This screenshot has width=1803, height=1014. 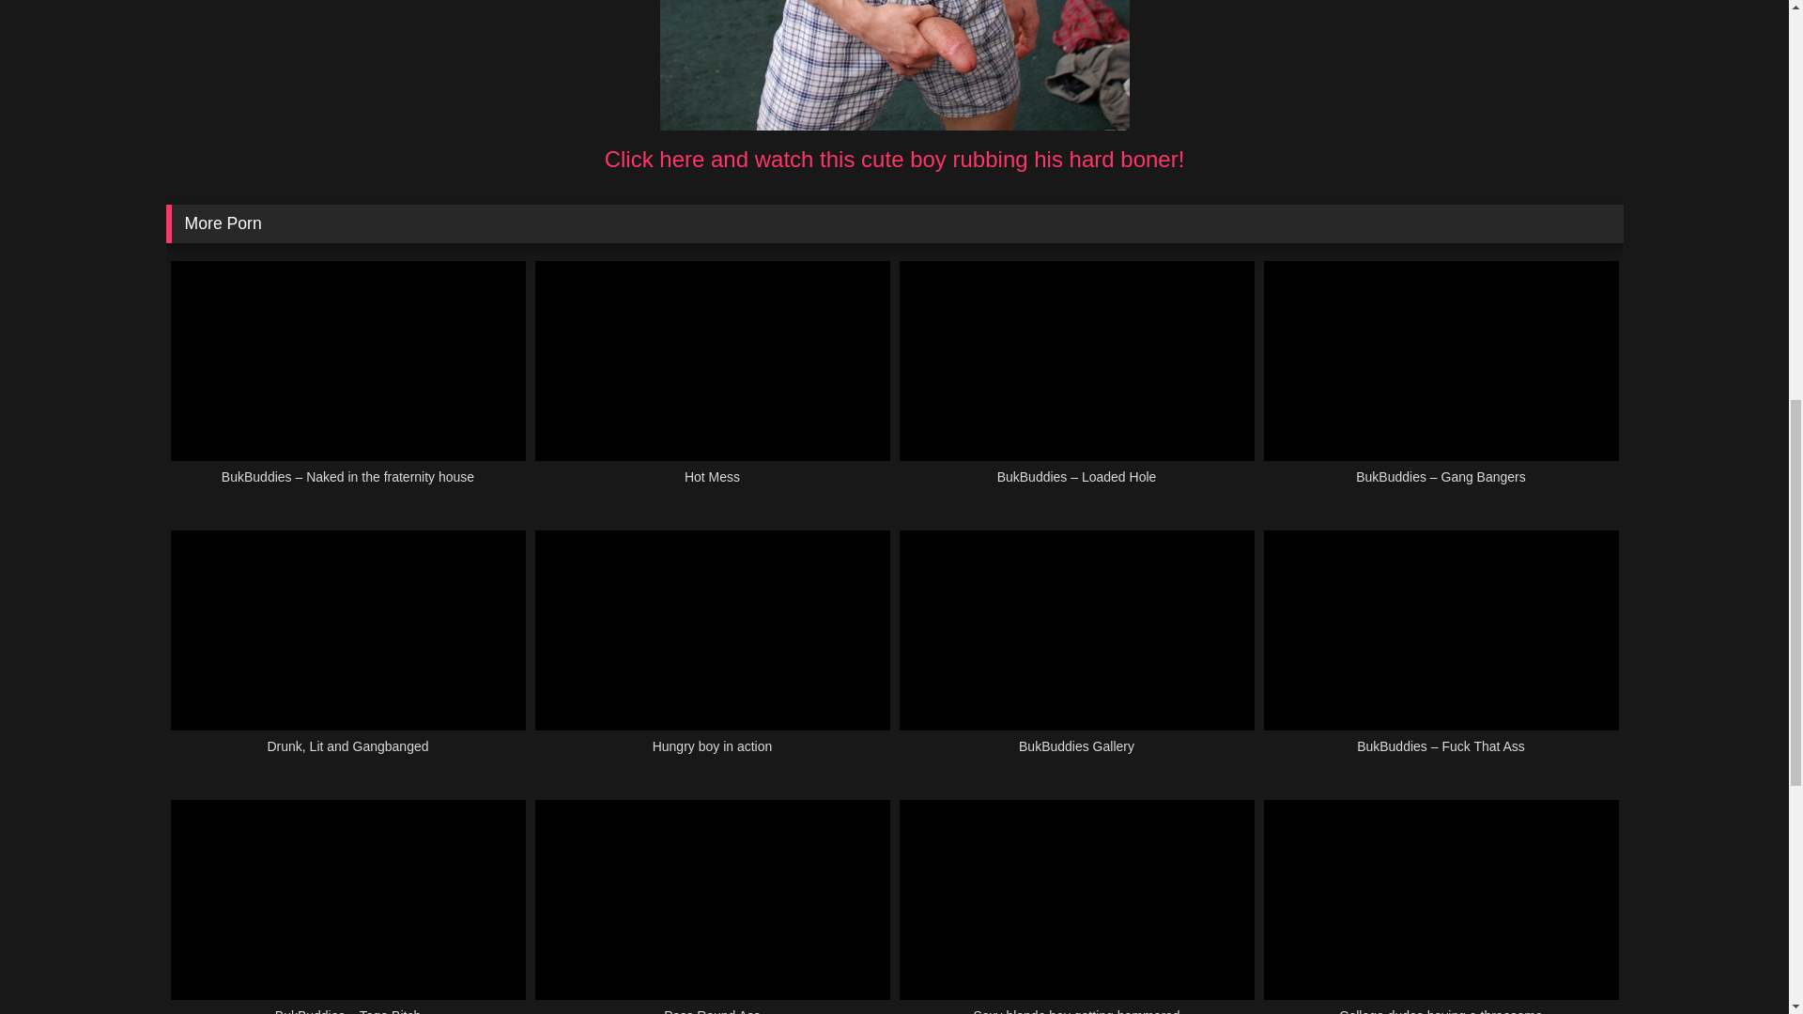 I want to click on Sexy blonde boy getting hammered, so click(x=1077, y=907).